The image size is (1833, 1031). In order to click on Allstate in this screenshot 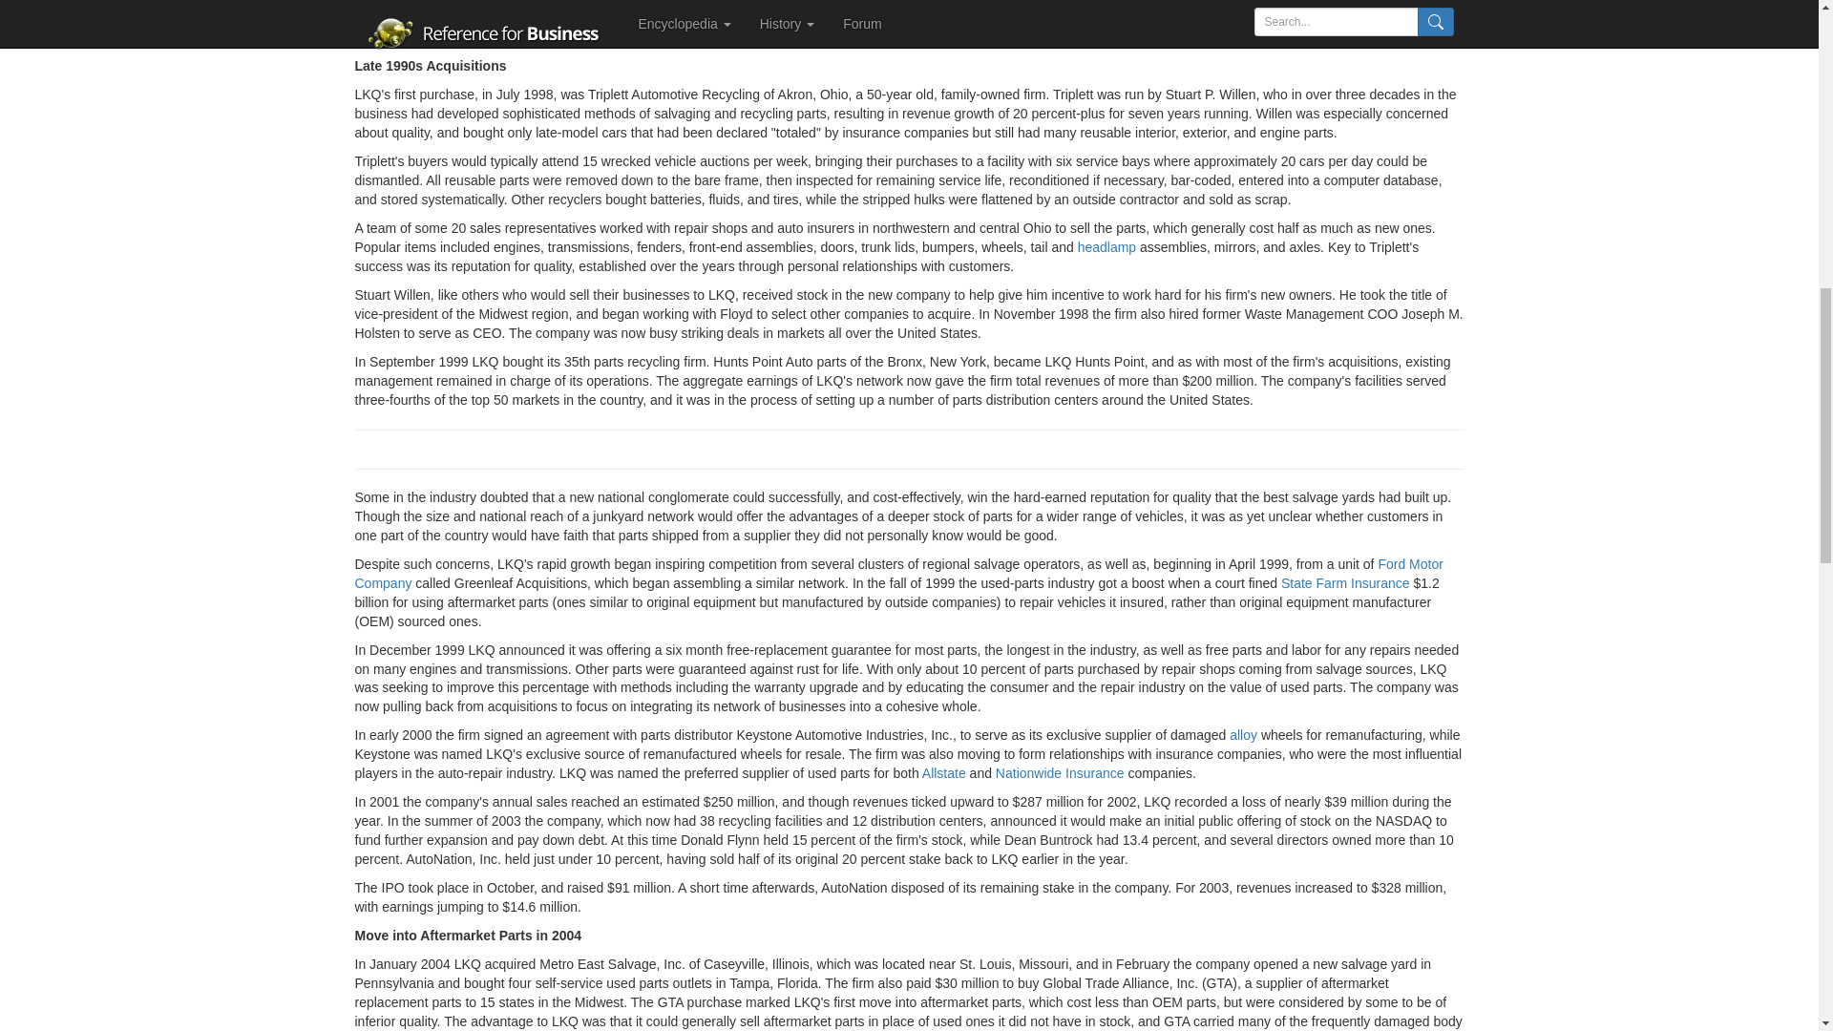, I will do `click(943, 773)`.